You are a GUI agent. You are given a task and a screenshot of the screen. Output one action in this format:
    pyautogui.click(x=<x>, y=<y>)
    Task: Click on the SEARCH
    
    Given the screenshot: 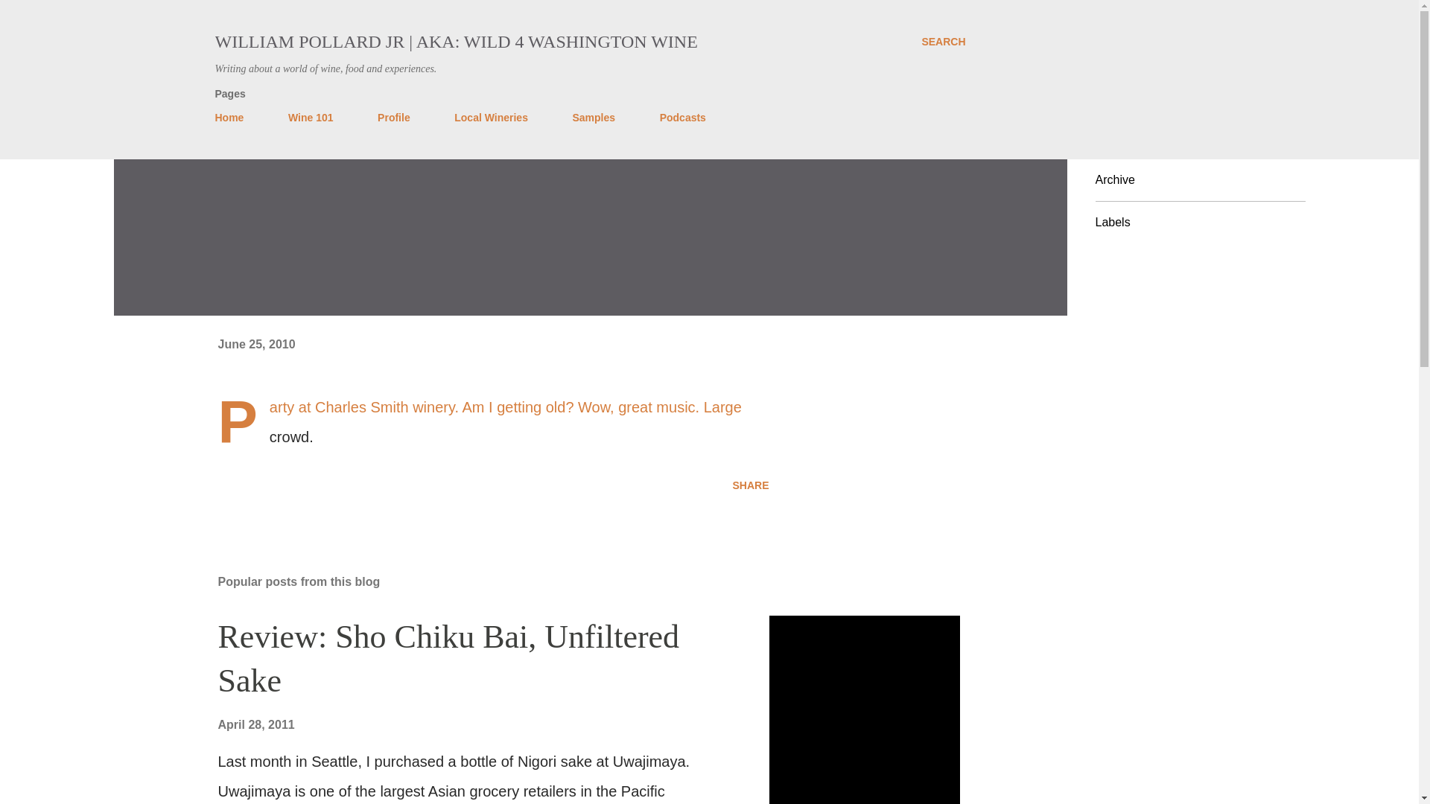 What is the action you would take?
    pyautogui.click(x=943, y=42)
    